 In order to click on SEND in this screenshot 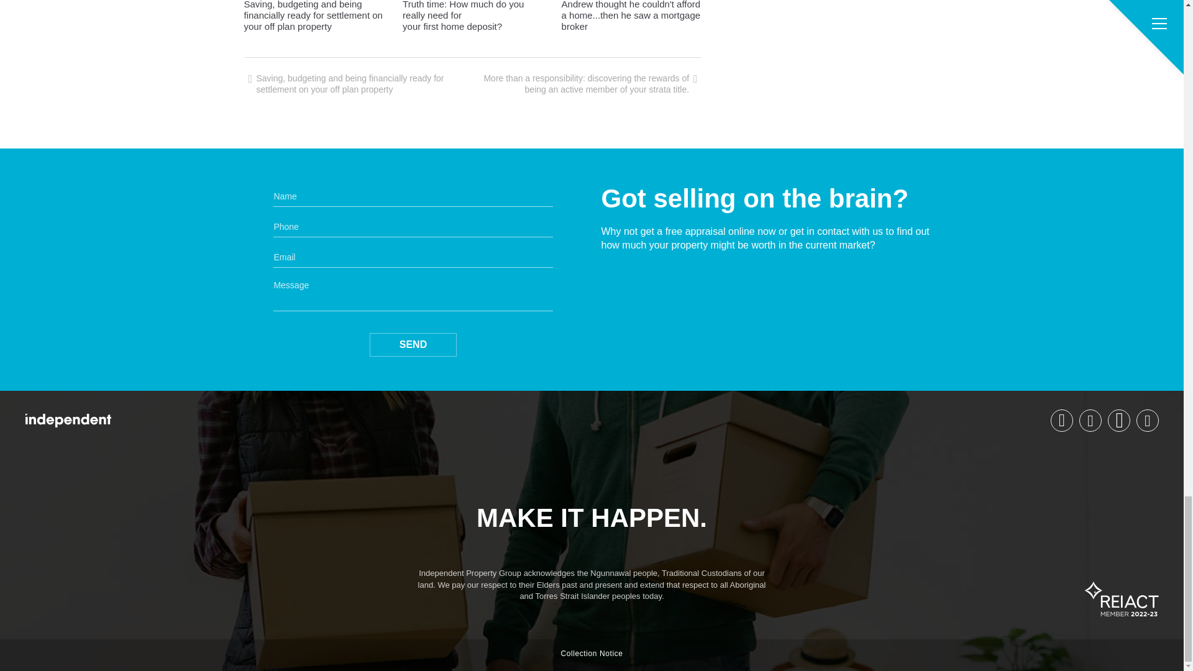, I will do `click(413, 344)`.